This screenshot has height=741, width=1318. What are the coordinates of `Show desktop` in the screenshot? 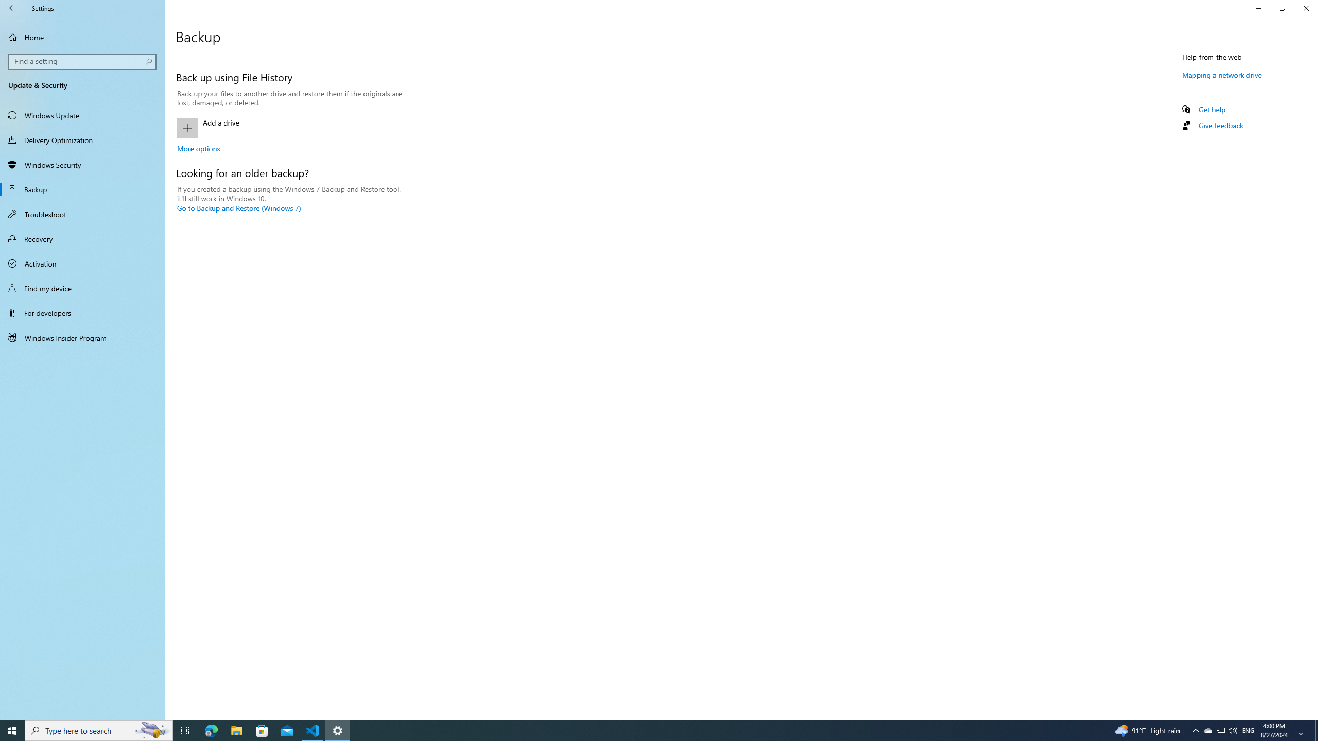 It's located at (211, 731).